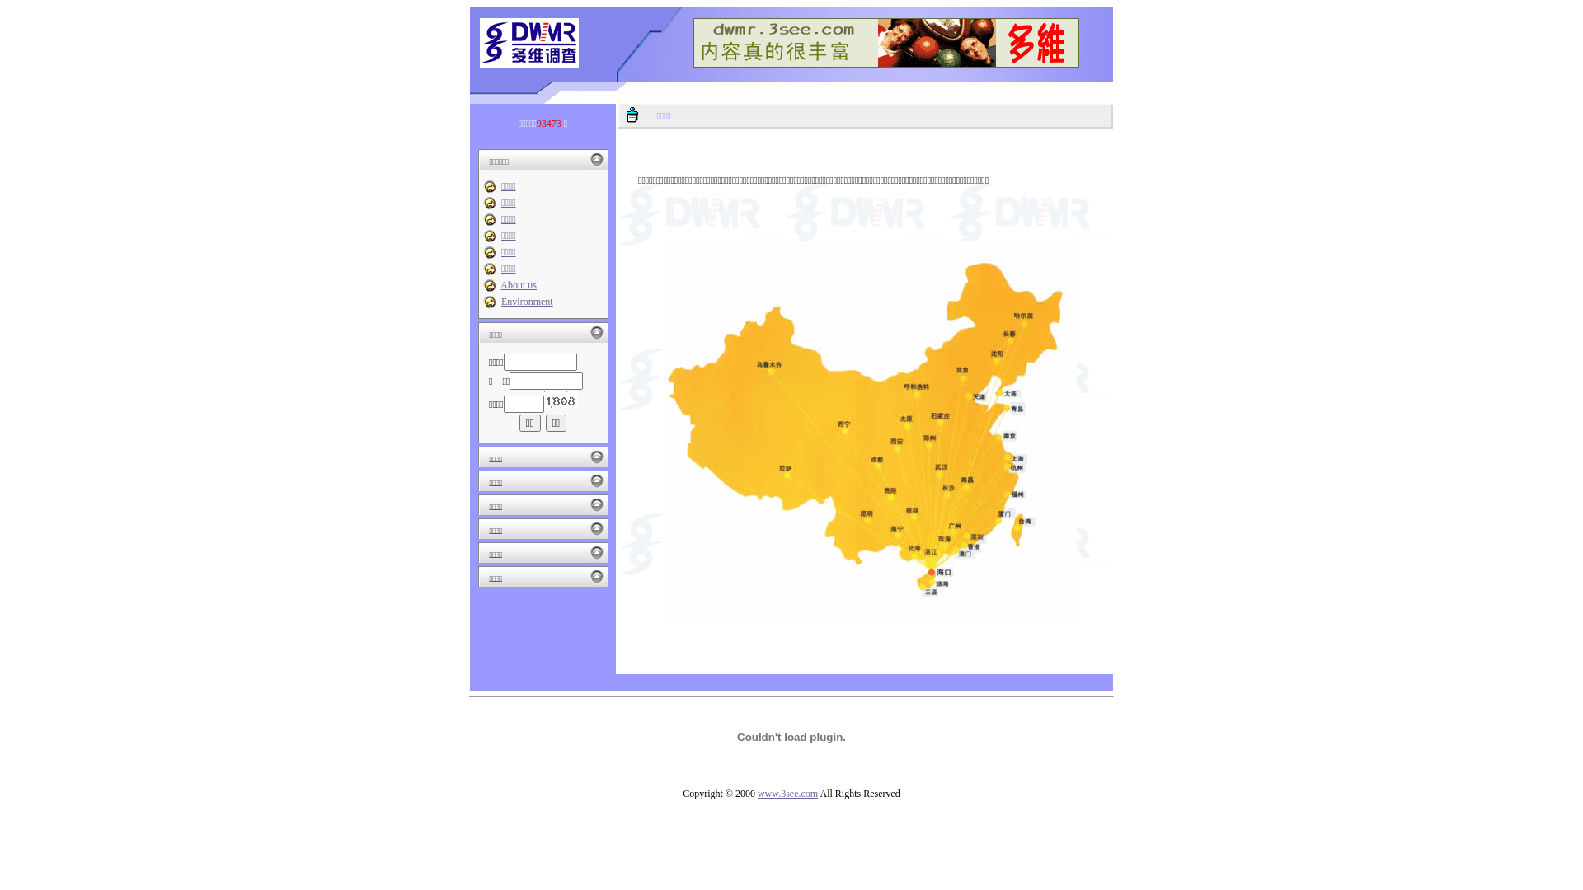 The height and width of the screenshot is (890, 1583). Describe the element at coordinates (519, 285) in the screenshot. I see `About us` at that location.